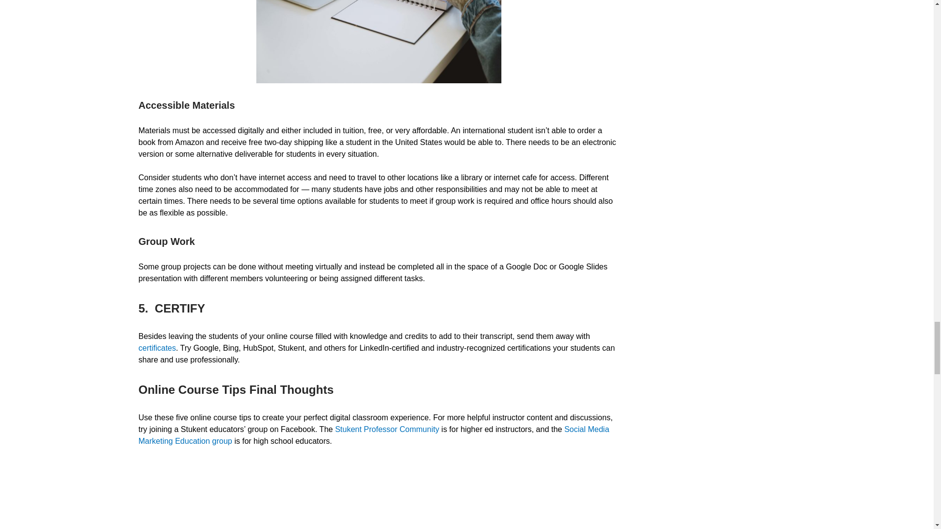 The height and width of the screenshot is (529, 941). Describe the element at coordinates (387, 429) in the screenshot. I see `Stukent Professor Community` at that location.